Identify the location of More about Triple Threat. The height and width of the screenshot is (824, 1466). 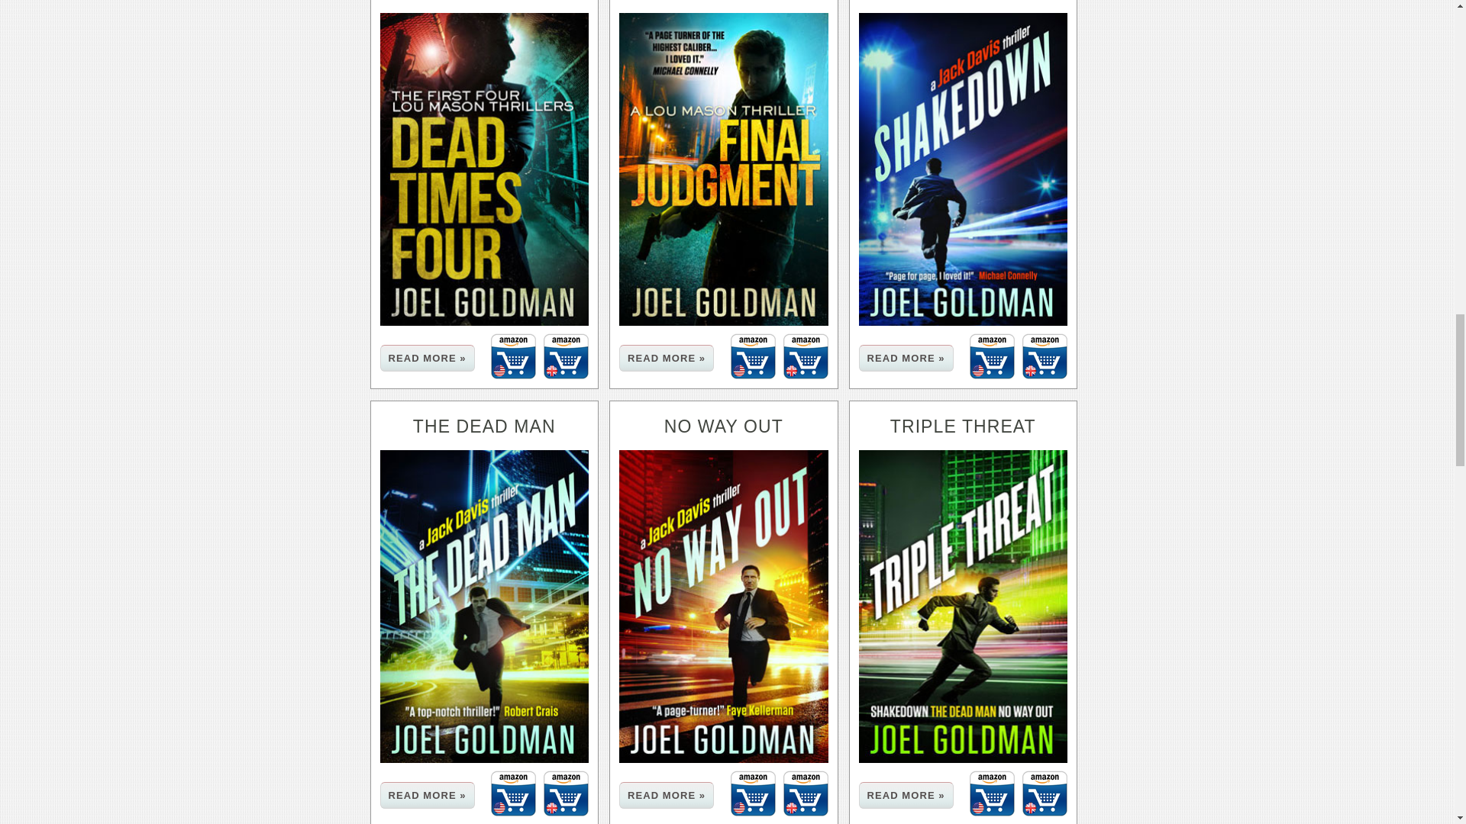
(906, 795).